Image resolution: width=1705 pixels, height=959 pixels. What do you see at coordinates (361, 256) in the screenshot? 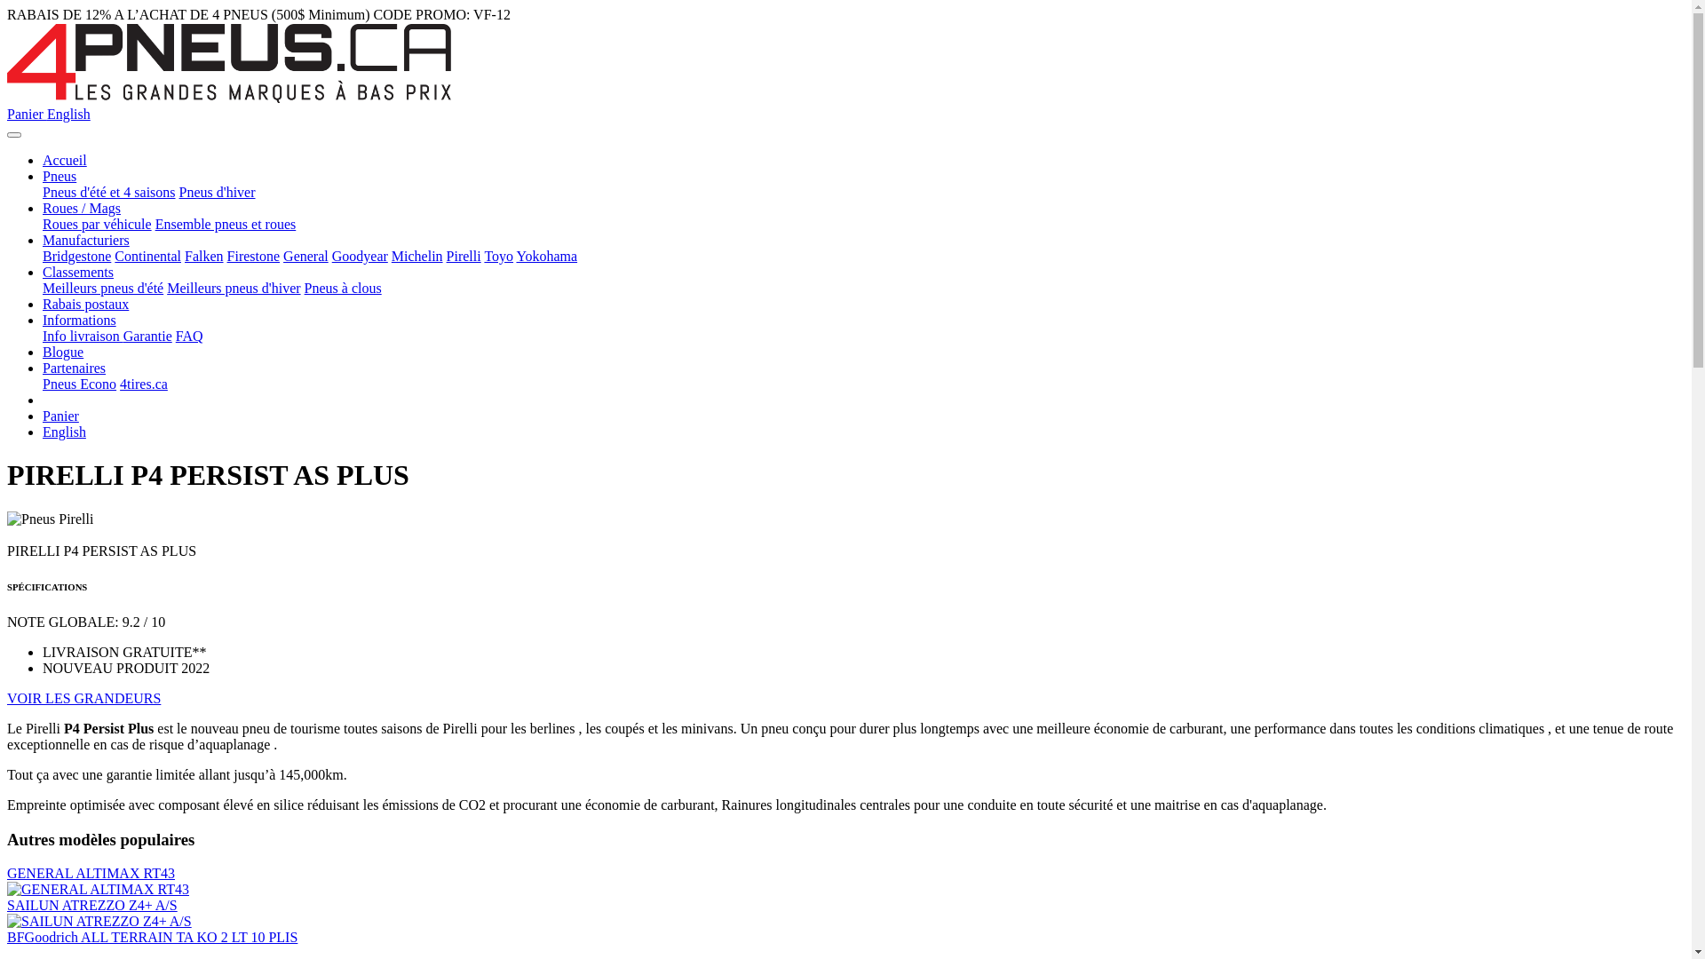
I see `Goodyear` at bounding box center [361, 256].